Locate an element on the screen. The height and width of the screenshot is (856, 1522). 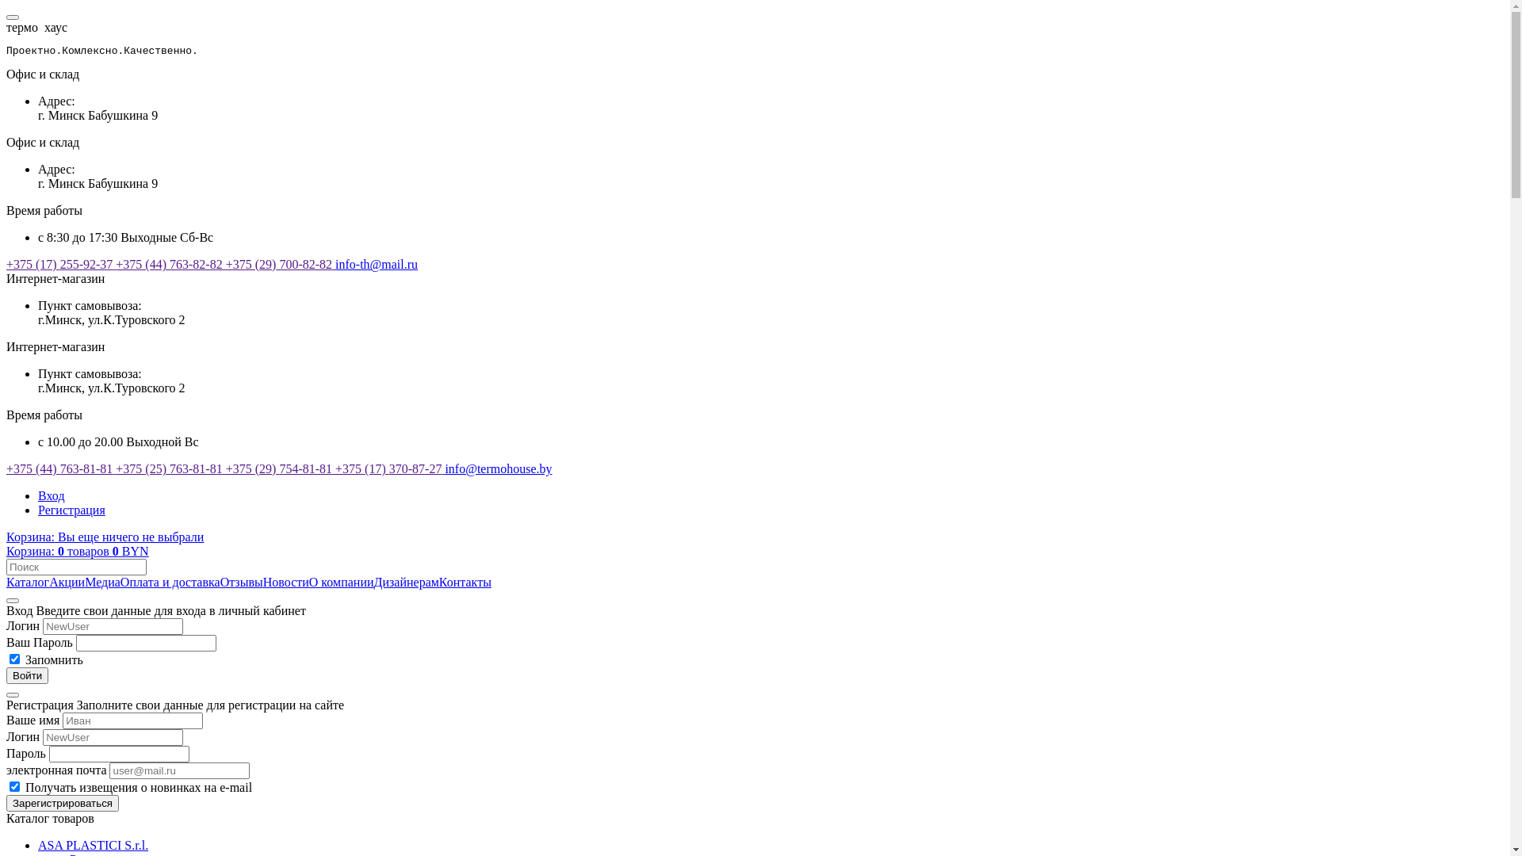
+375 (17) 370-87-27 is located at coordinates (390, 469).